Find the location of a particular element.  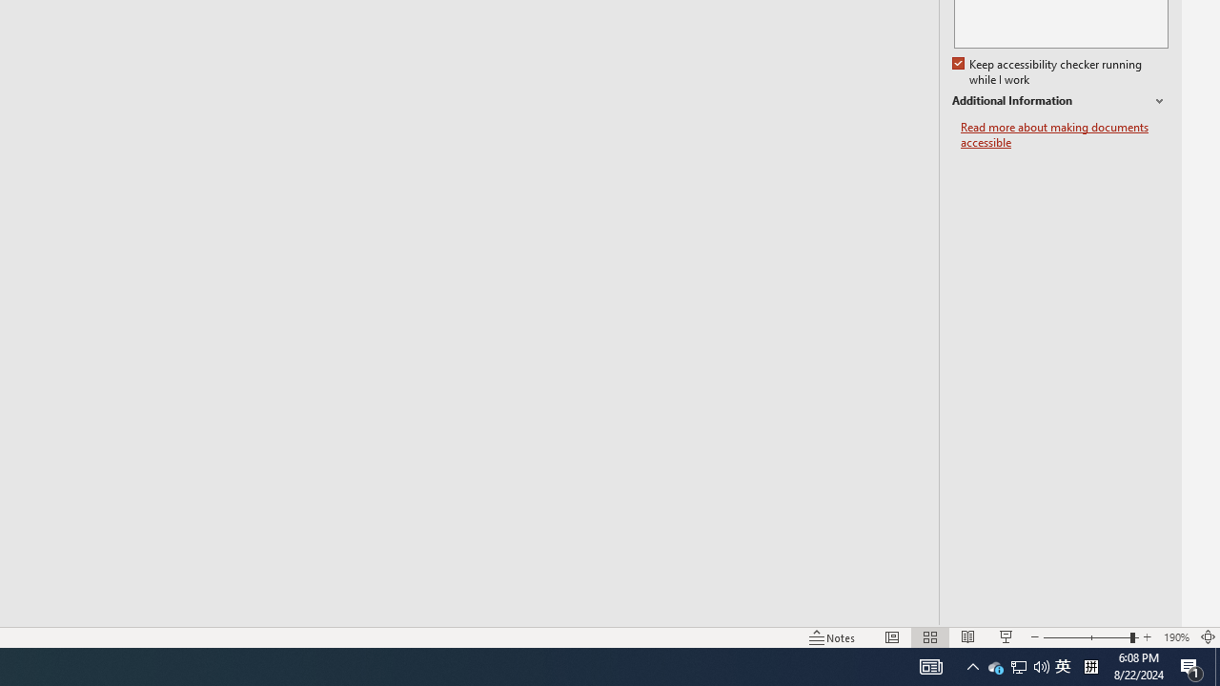

Additional Information is located at coordinates (1060, 101).